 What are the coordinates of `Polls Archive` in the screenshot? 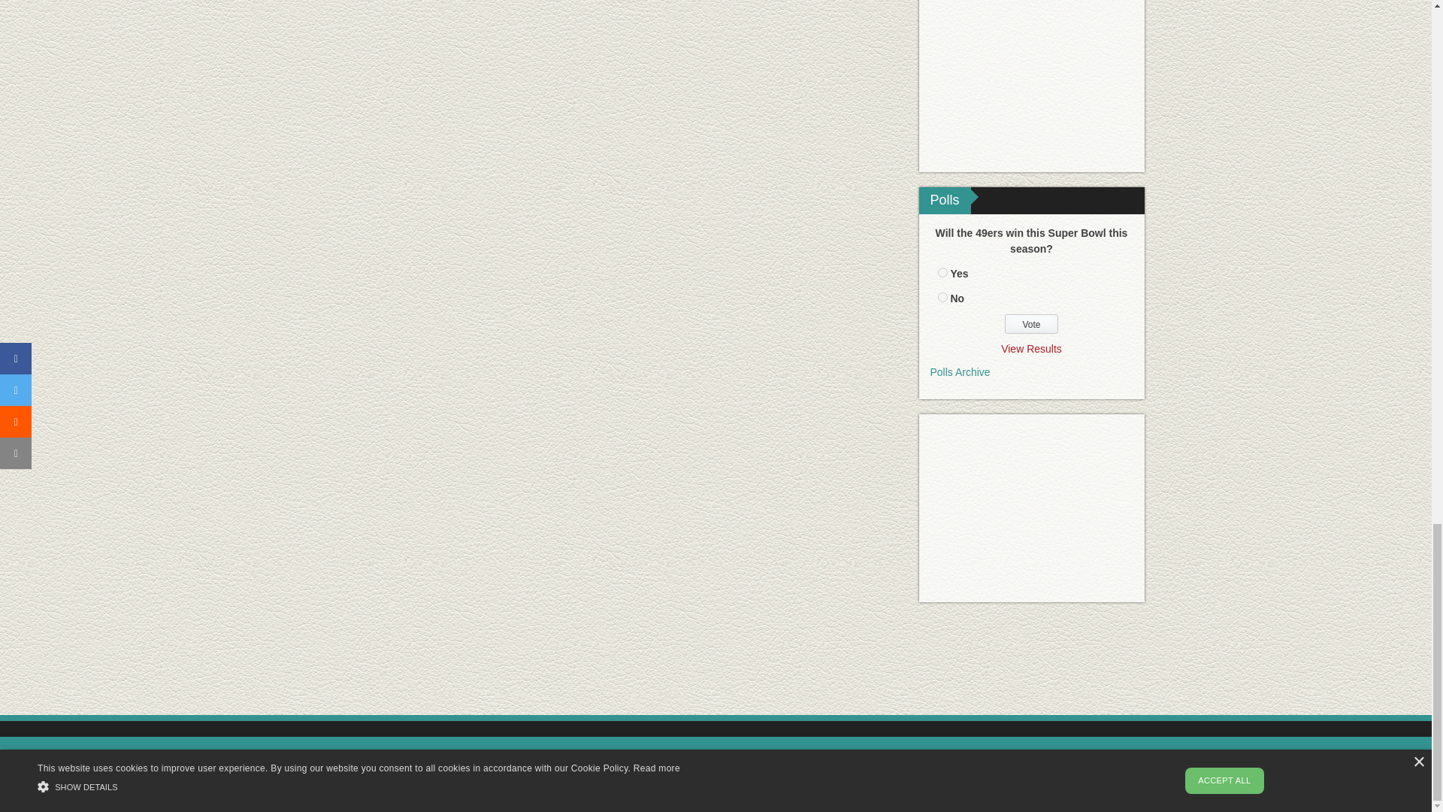 It's located at (960, 372).